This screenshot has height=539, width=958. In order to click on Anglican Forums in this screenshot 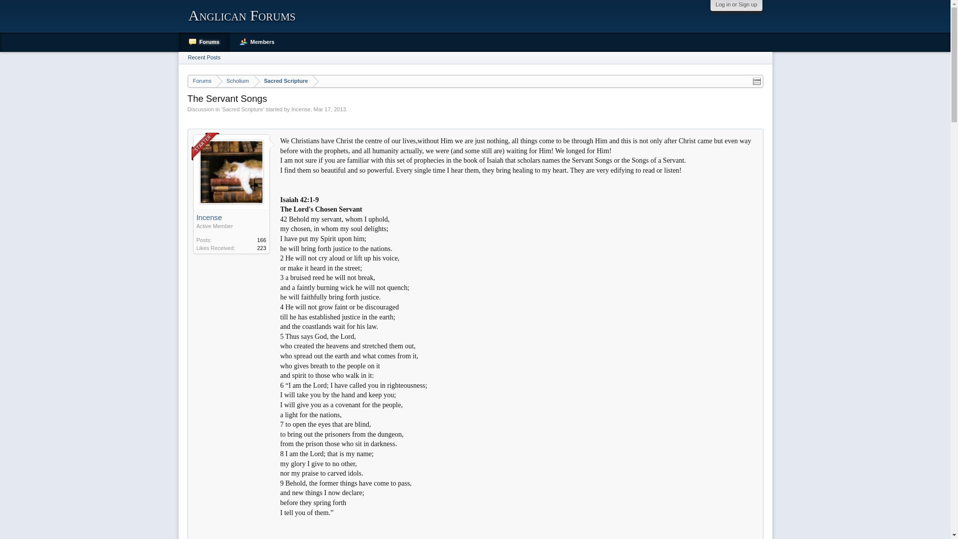, I will do `click(241, 15)`.